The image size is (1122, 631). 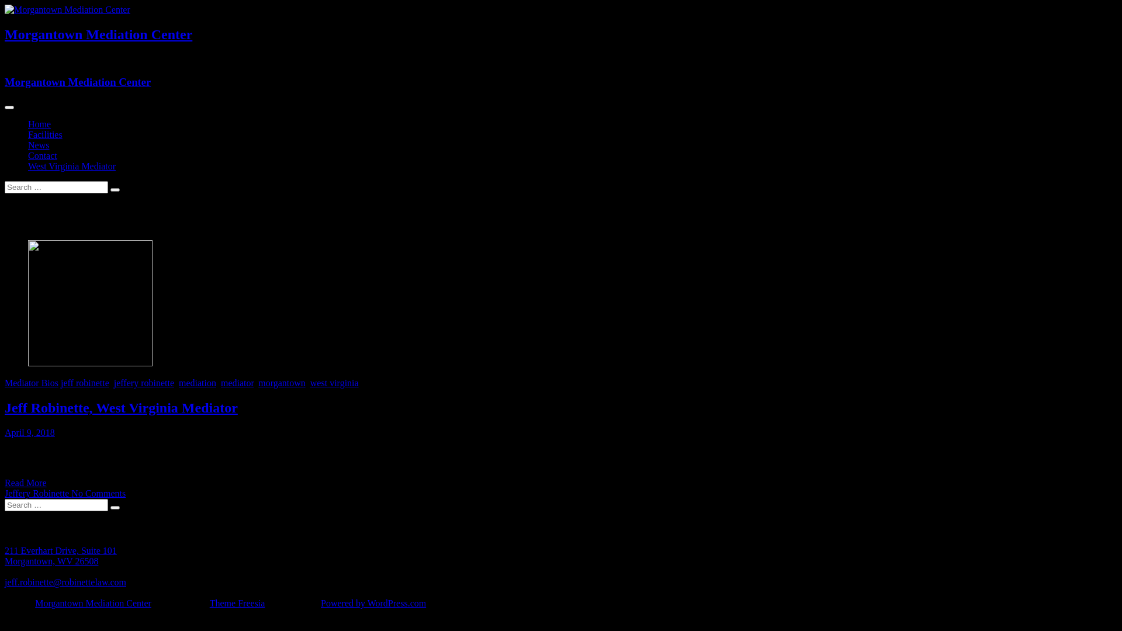 I want to click on No Comments, so click(x=98, y=493).